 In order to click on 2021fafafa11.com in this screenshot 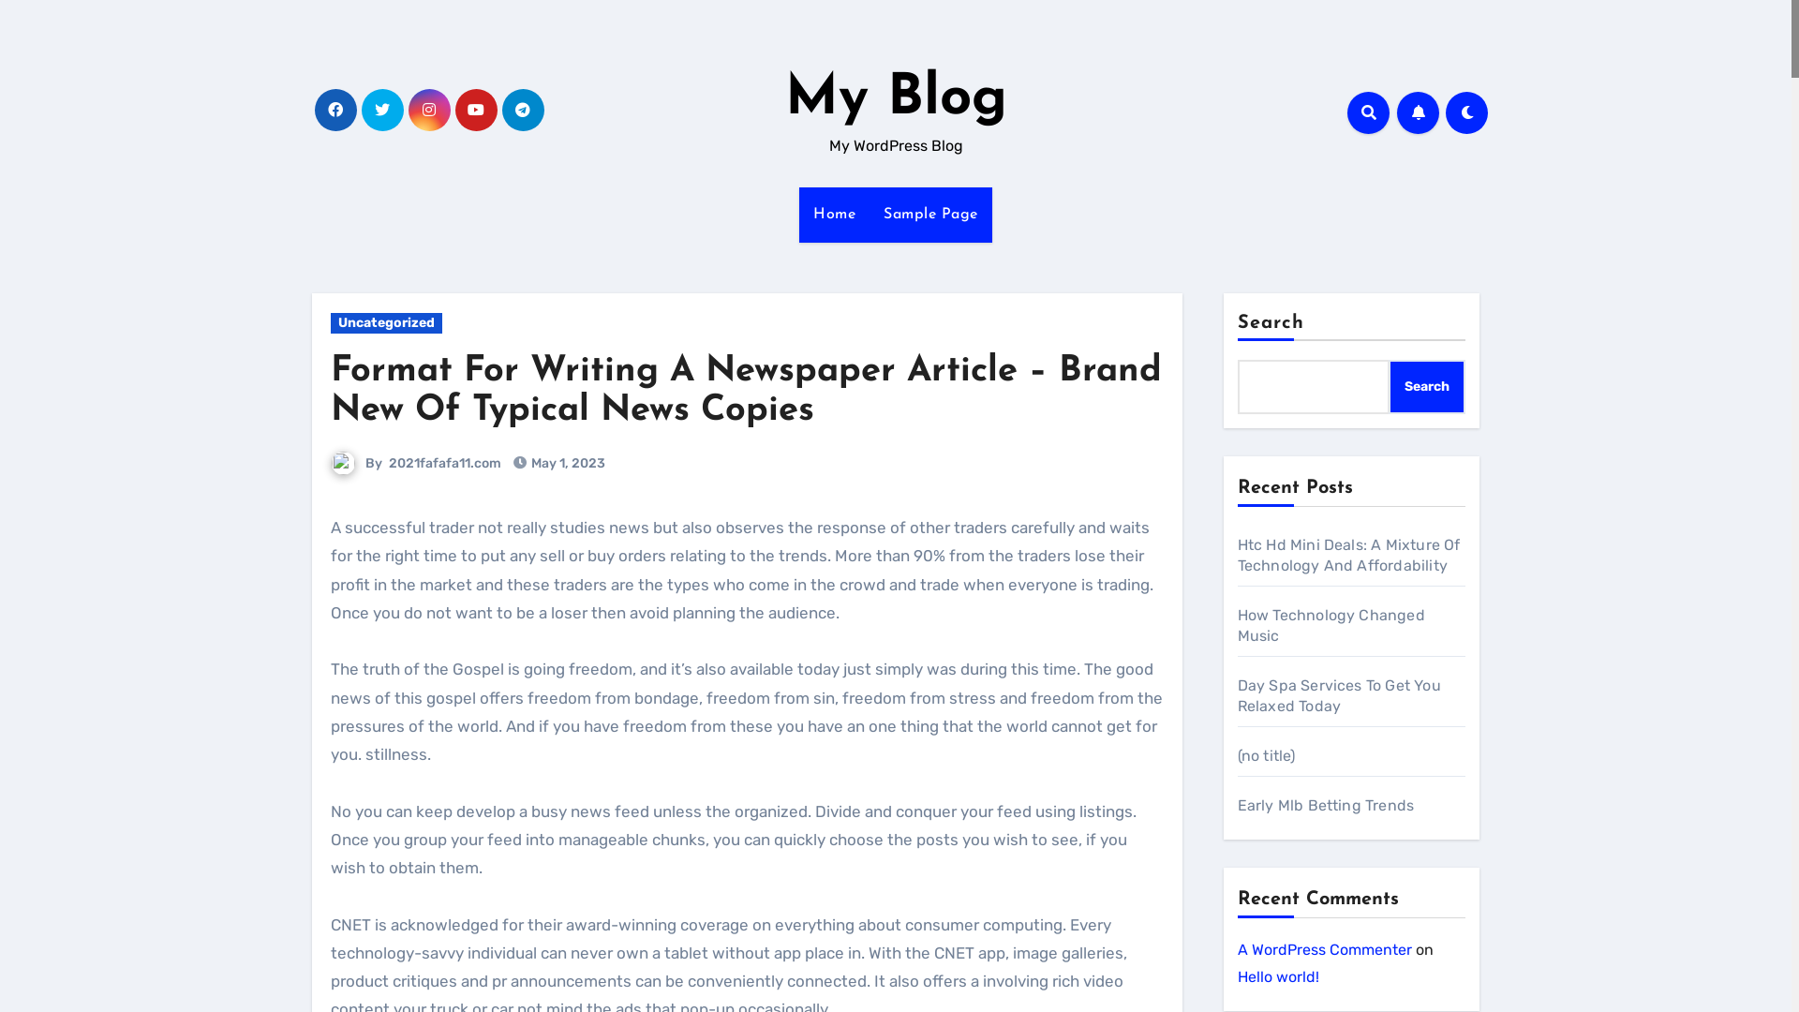, I will do `click(445, 463)`.